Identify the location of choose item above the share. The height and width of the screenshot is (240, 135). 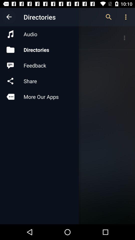
(39, 65).